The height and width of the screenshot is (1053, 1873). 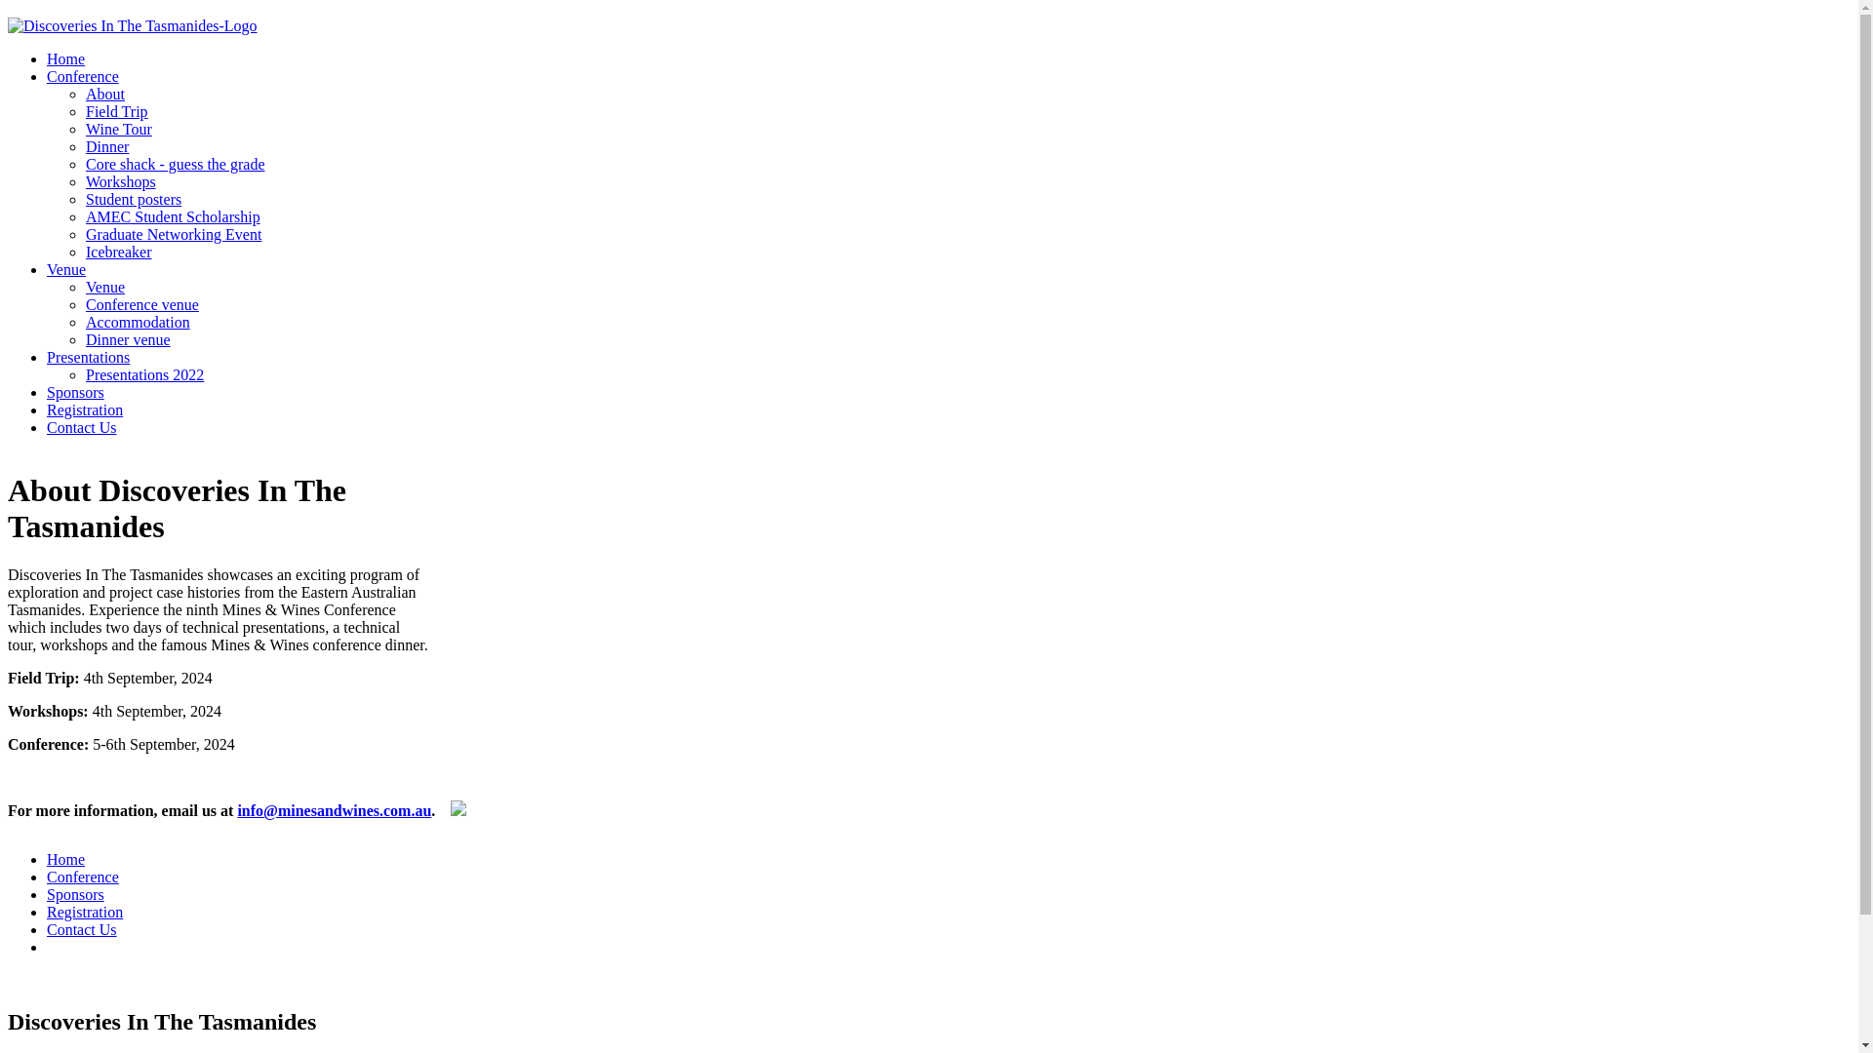 What do you see at coordinates (176, 164) in the screenshot?
I see `Core shack - guess the grade` at bounding box center [176, 164].